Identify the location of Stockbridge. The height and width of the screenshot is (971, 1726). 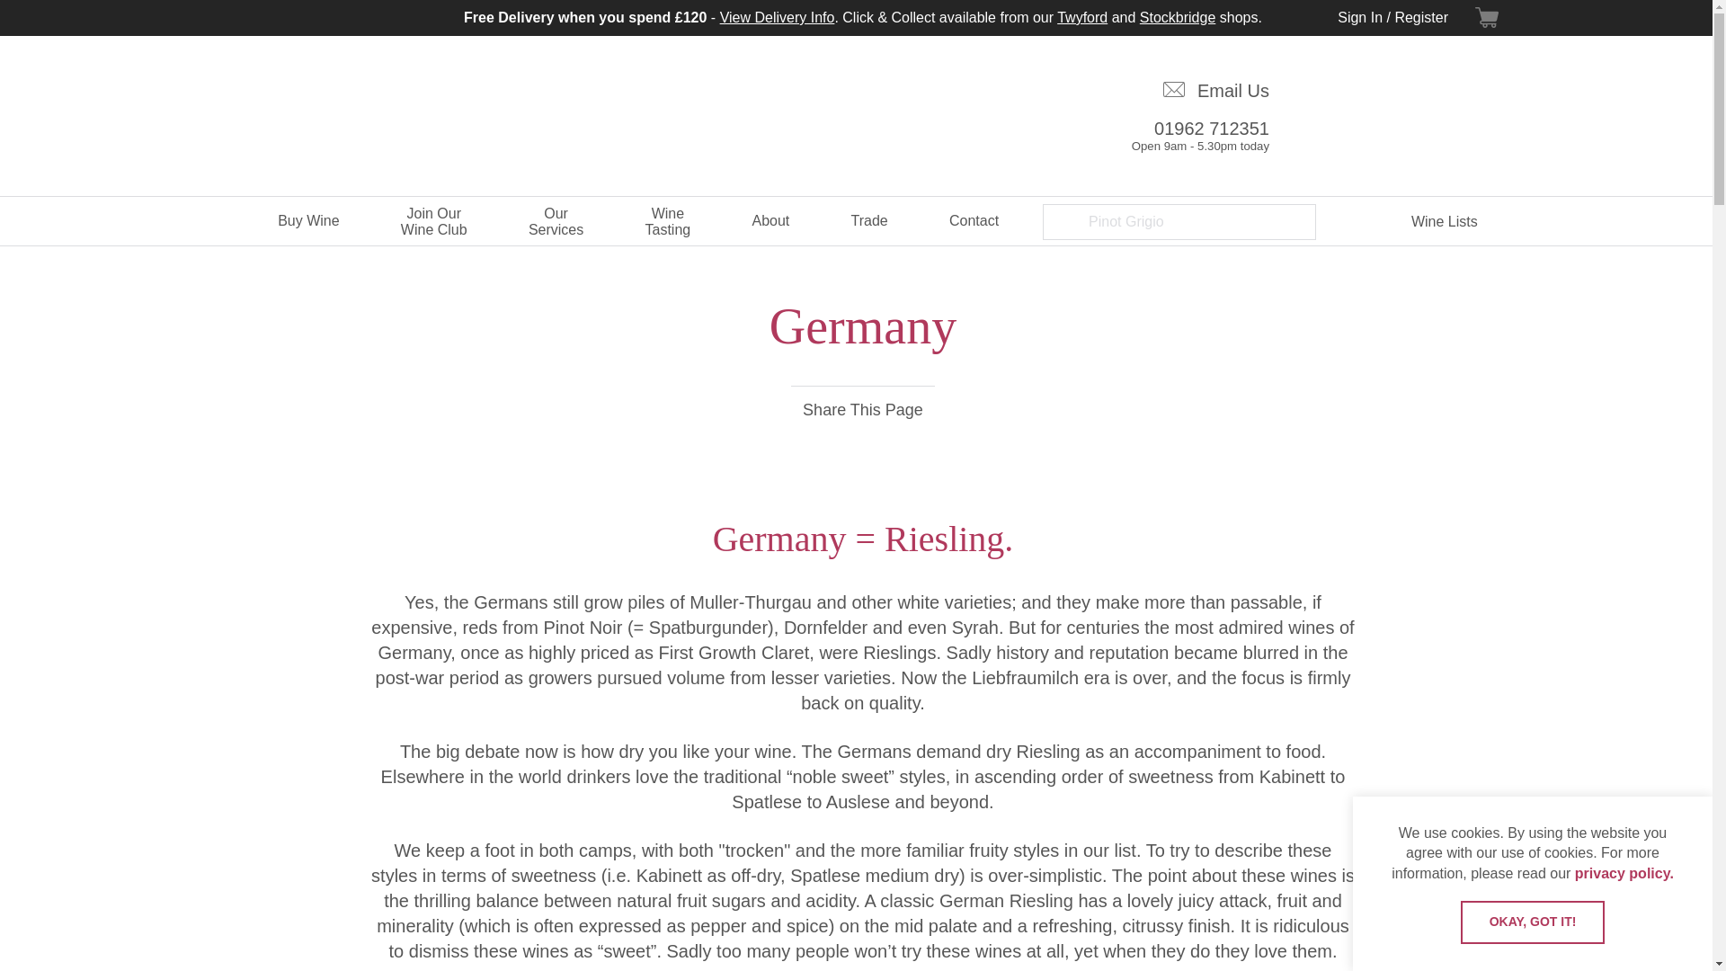
(1178, 17).